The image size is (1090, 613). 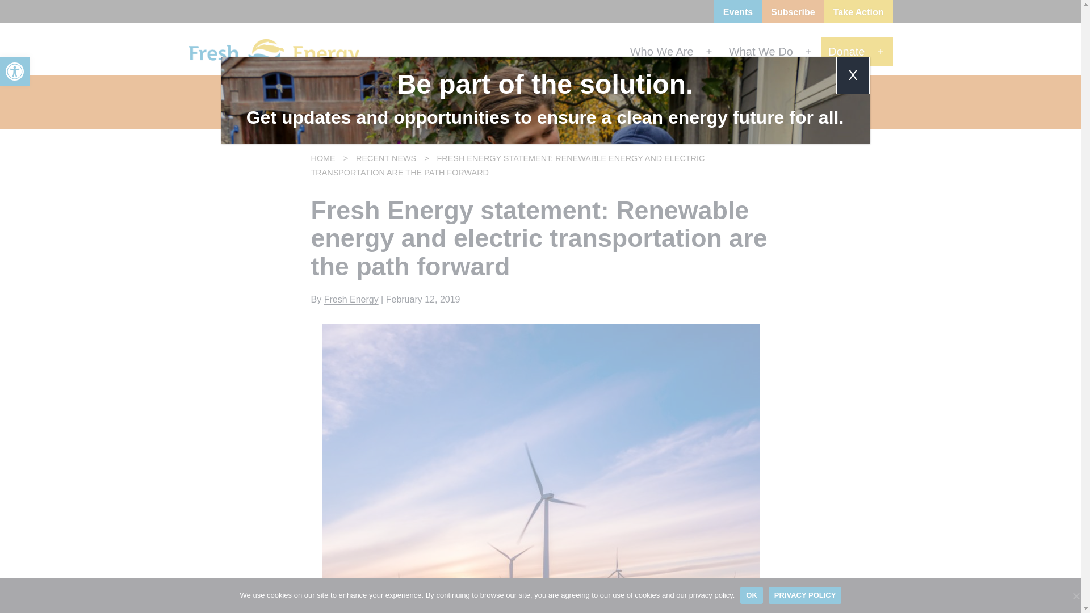 I want to click on Take Action, so click(x=324, y=158).